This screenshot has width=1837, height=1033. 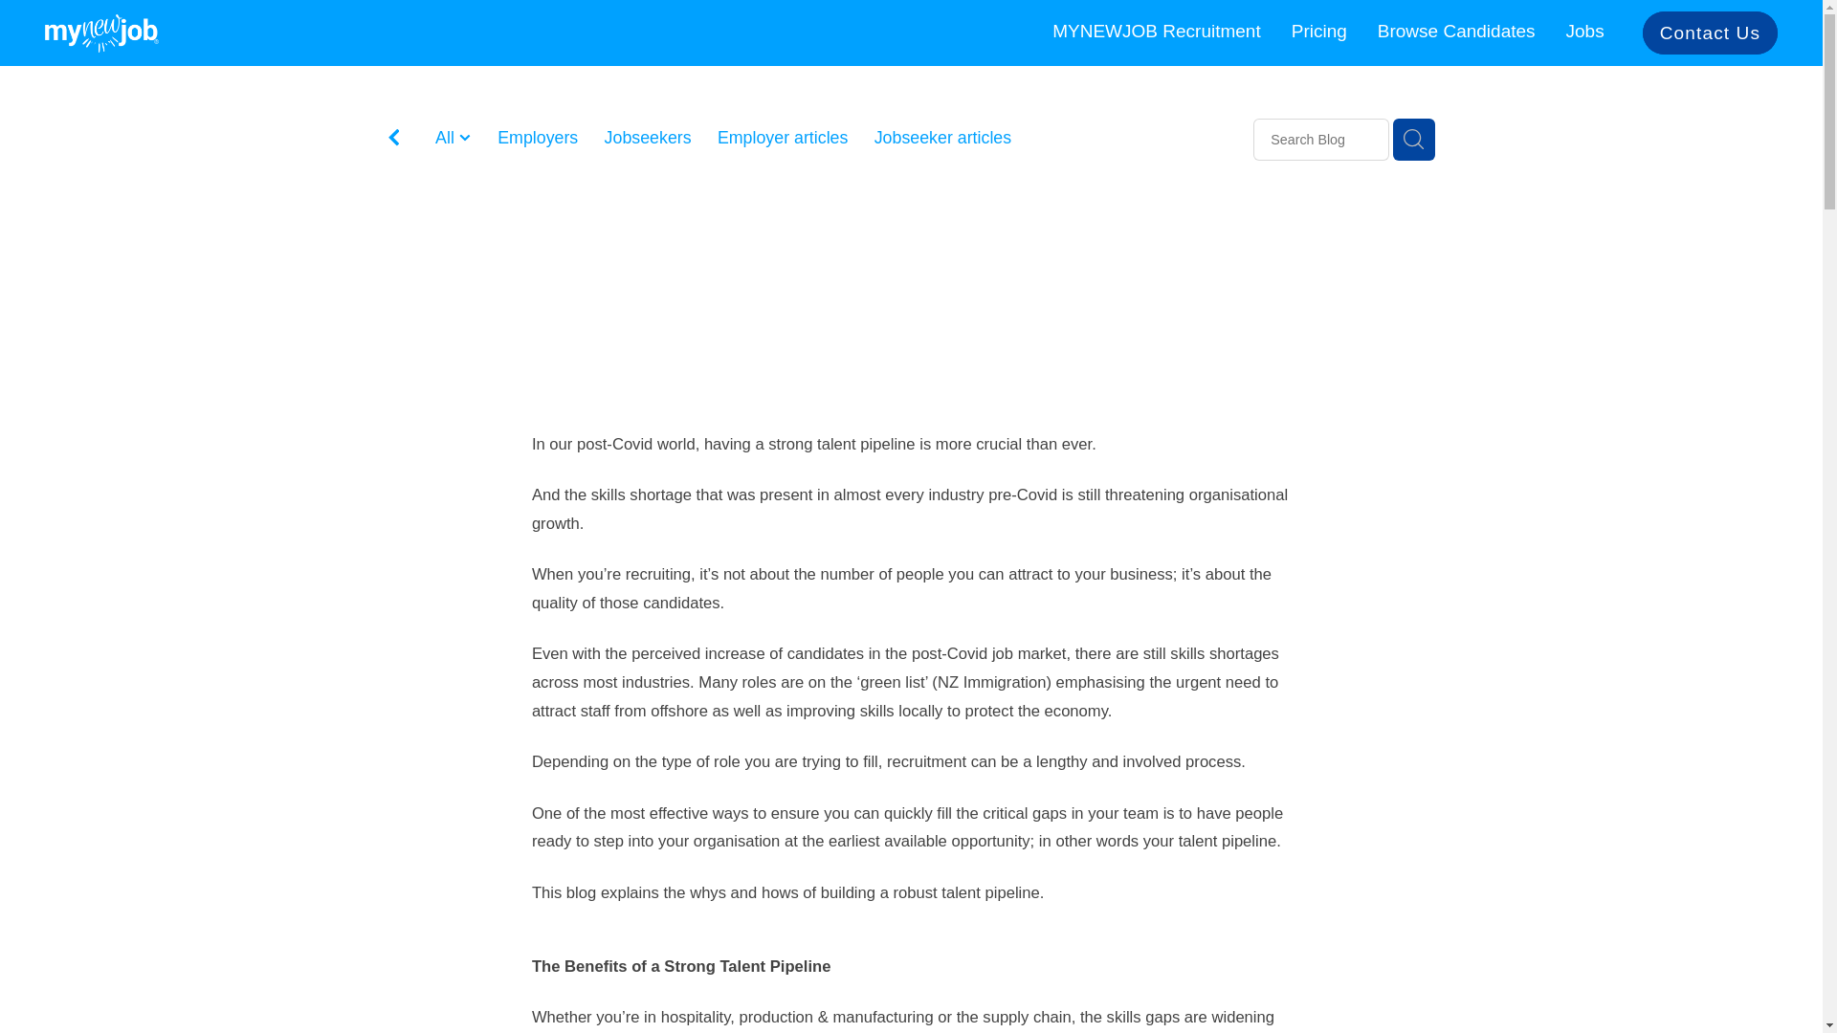 What do you see at coordinates (648, 138) in the screenshot?
I see `Jobseekers` at bounding box center [648, 138].